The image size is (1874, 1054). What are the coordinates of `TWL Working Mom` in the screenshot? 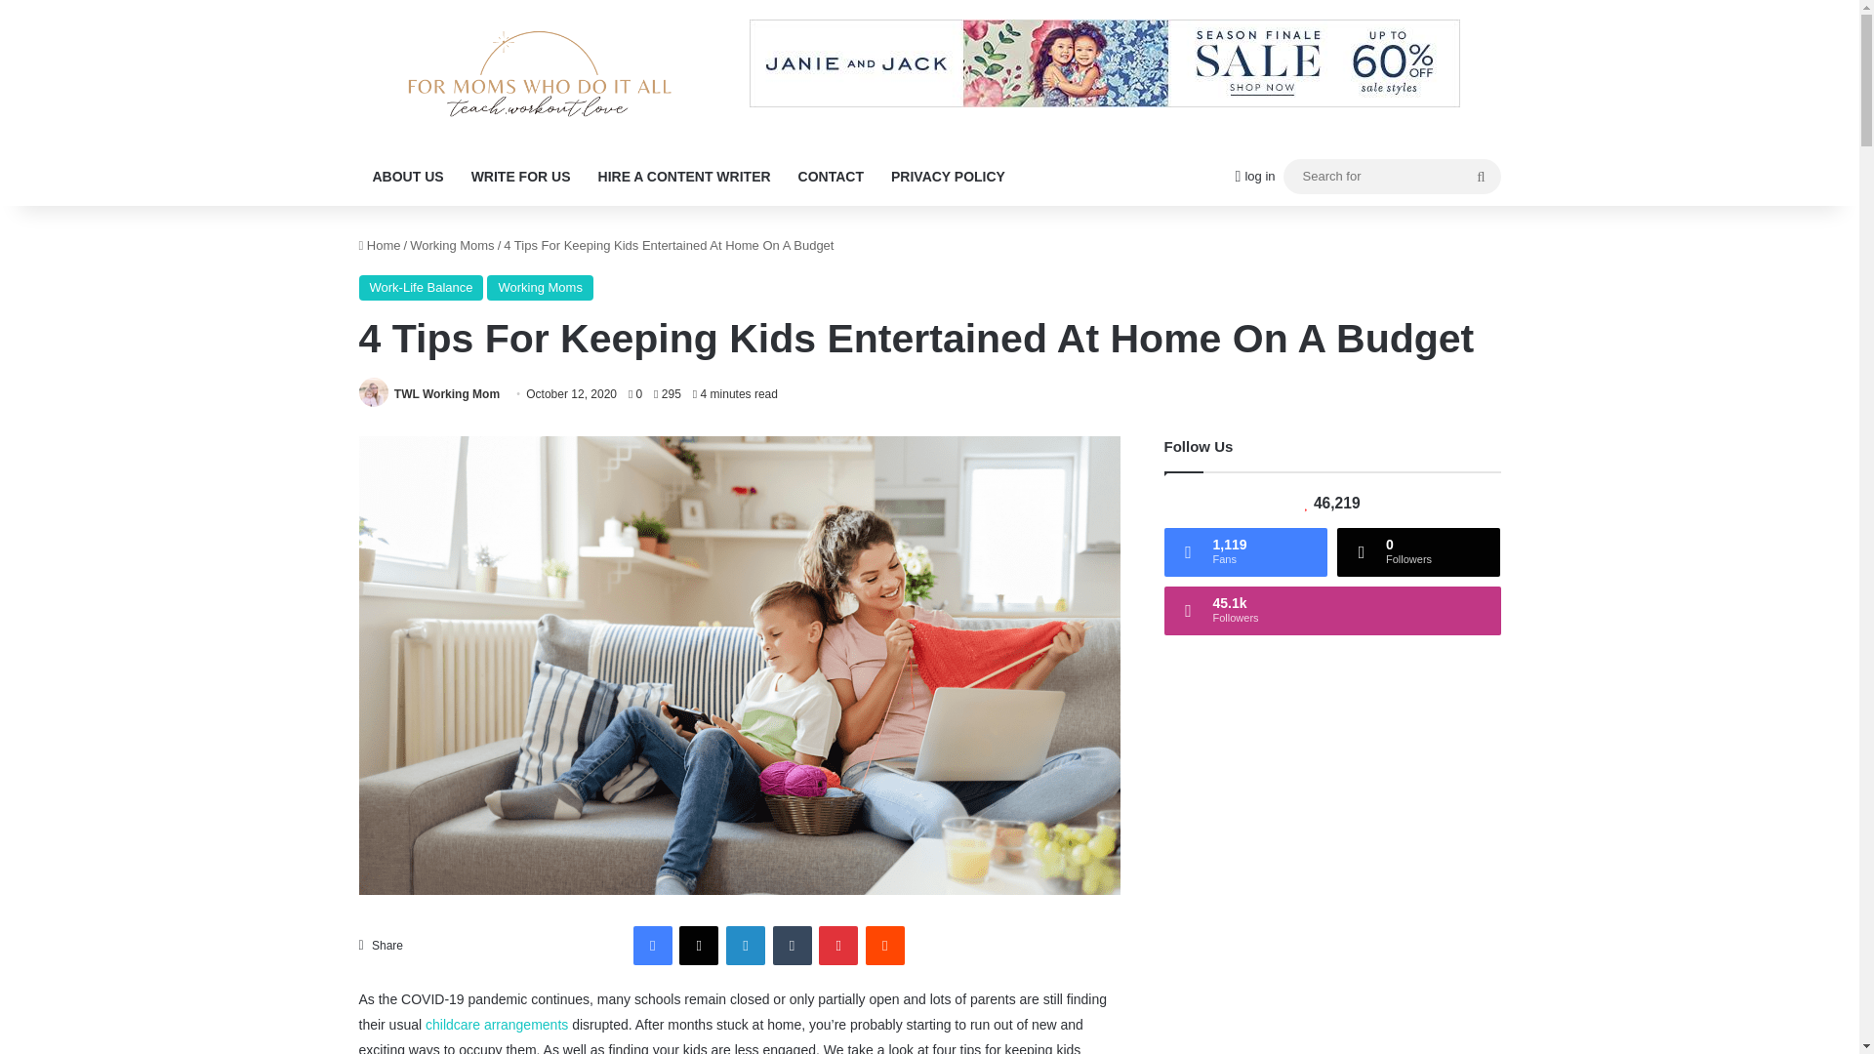 It's located at (447, 394).